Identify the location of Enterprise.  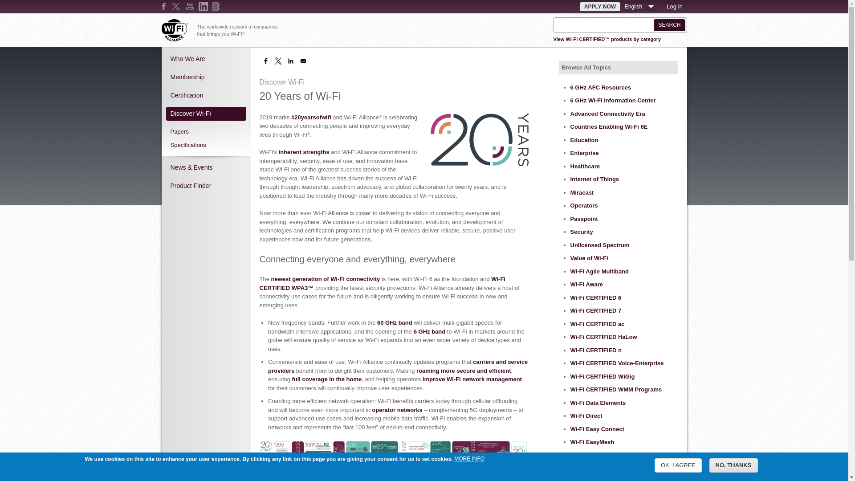
(584, 153).